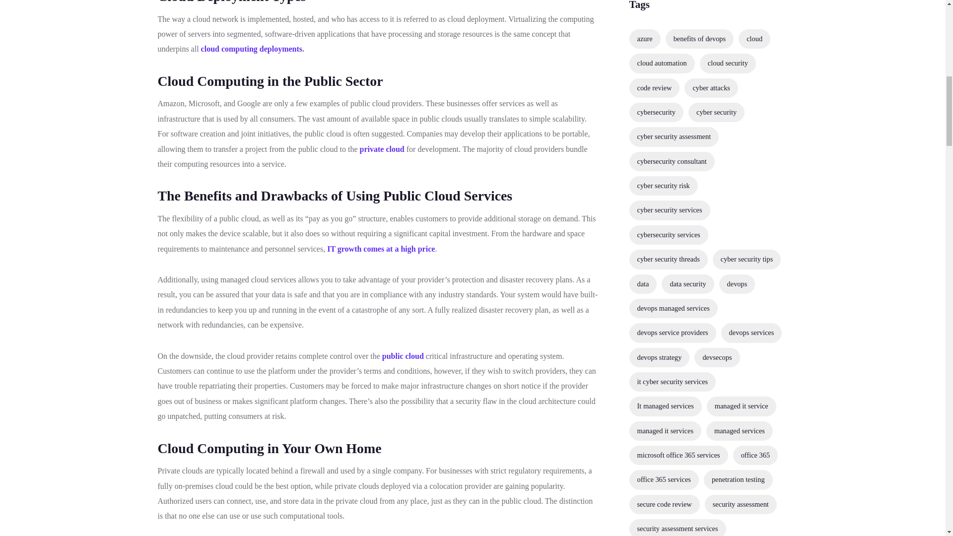  What do you see at coordinates (251, 49) in the screenshot?
I see `cloud computing deployments` at bounding box center [251, 49].